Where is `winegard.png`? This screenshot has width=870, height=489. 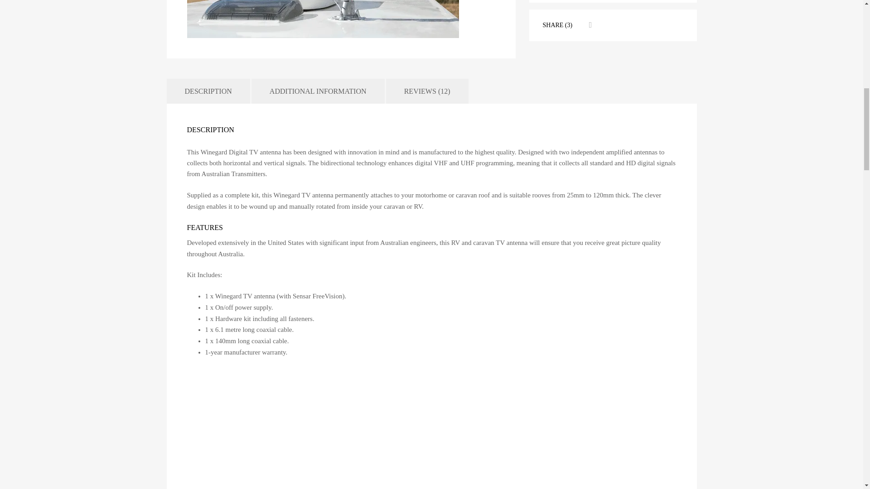
winegard.png is located at coordinates (323, 19).